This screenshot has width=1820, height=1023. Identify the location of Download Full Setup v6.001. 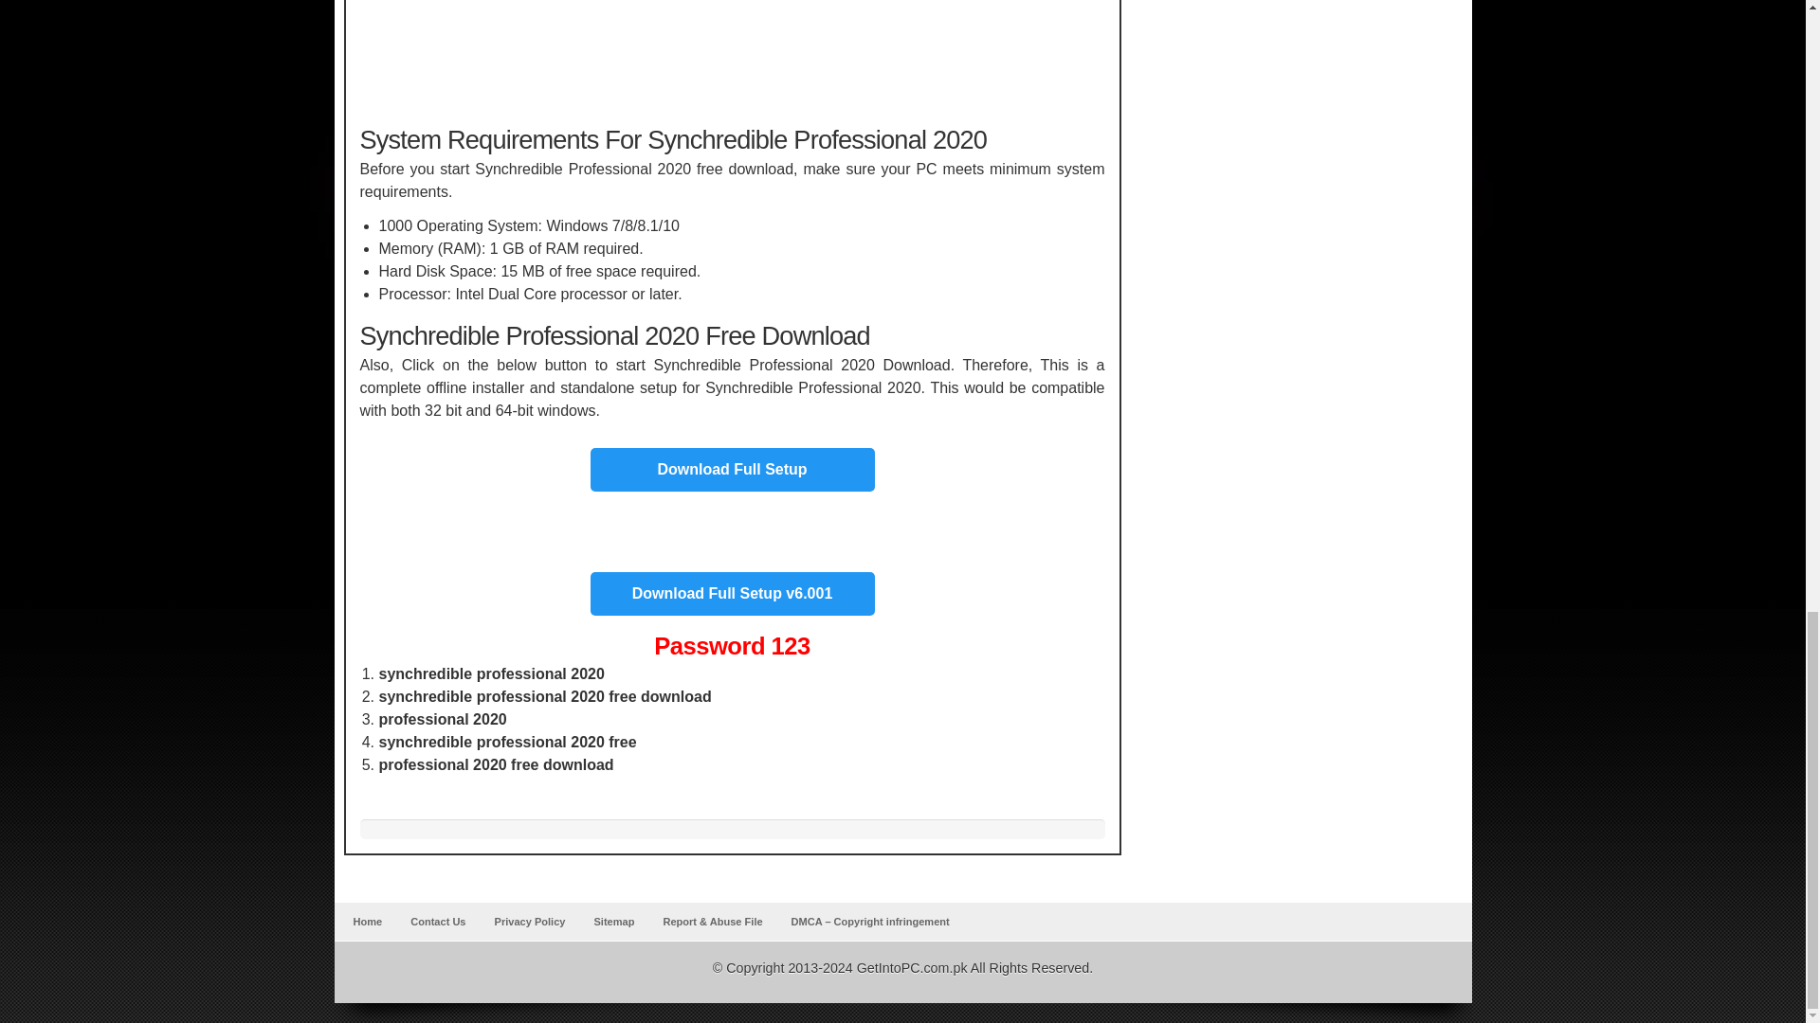
(732, 593).